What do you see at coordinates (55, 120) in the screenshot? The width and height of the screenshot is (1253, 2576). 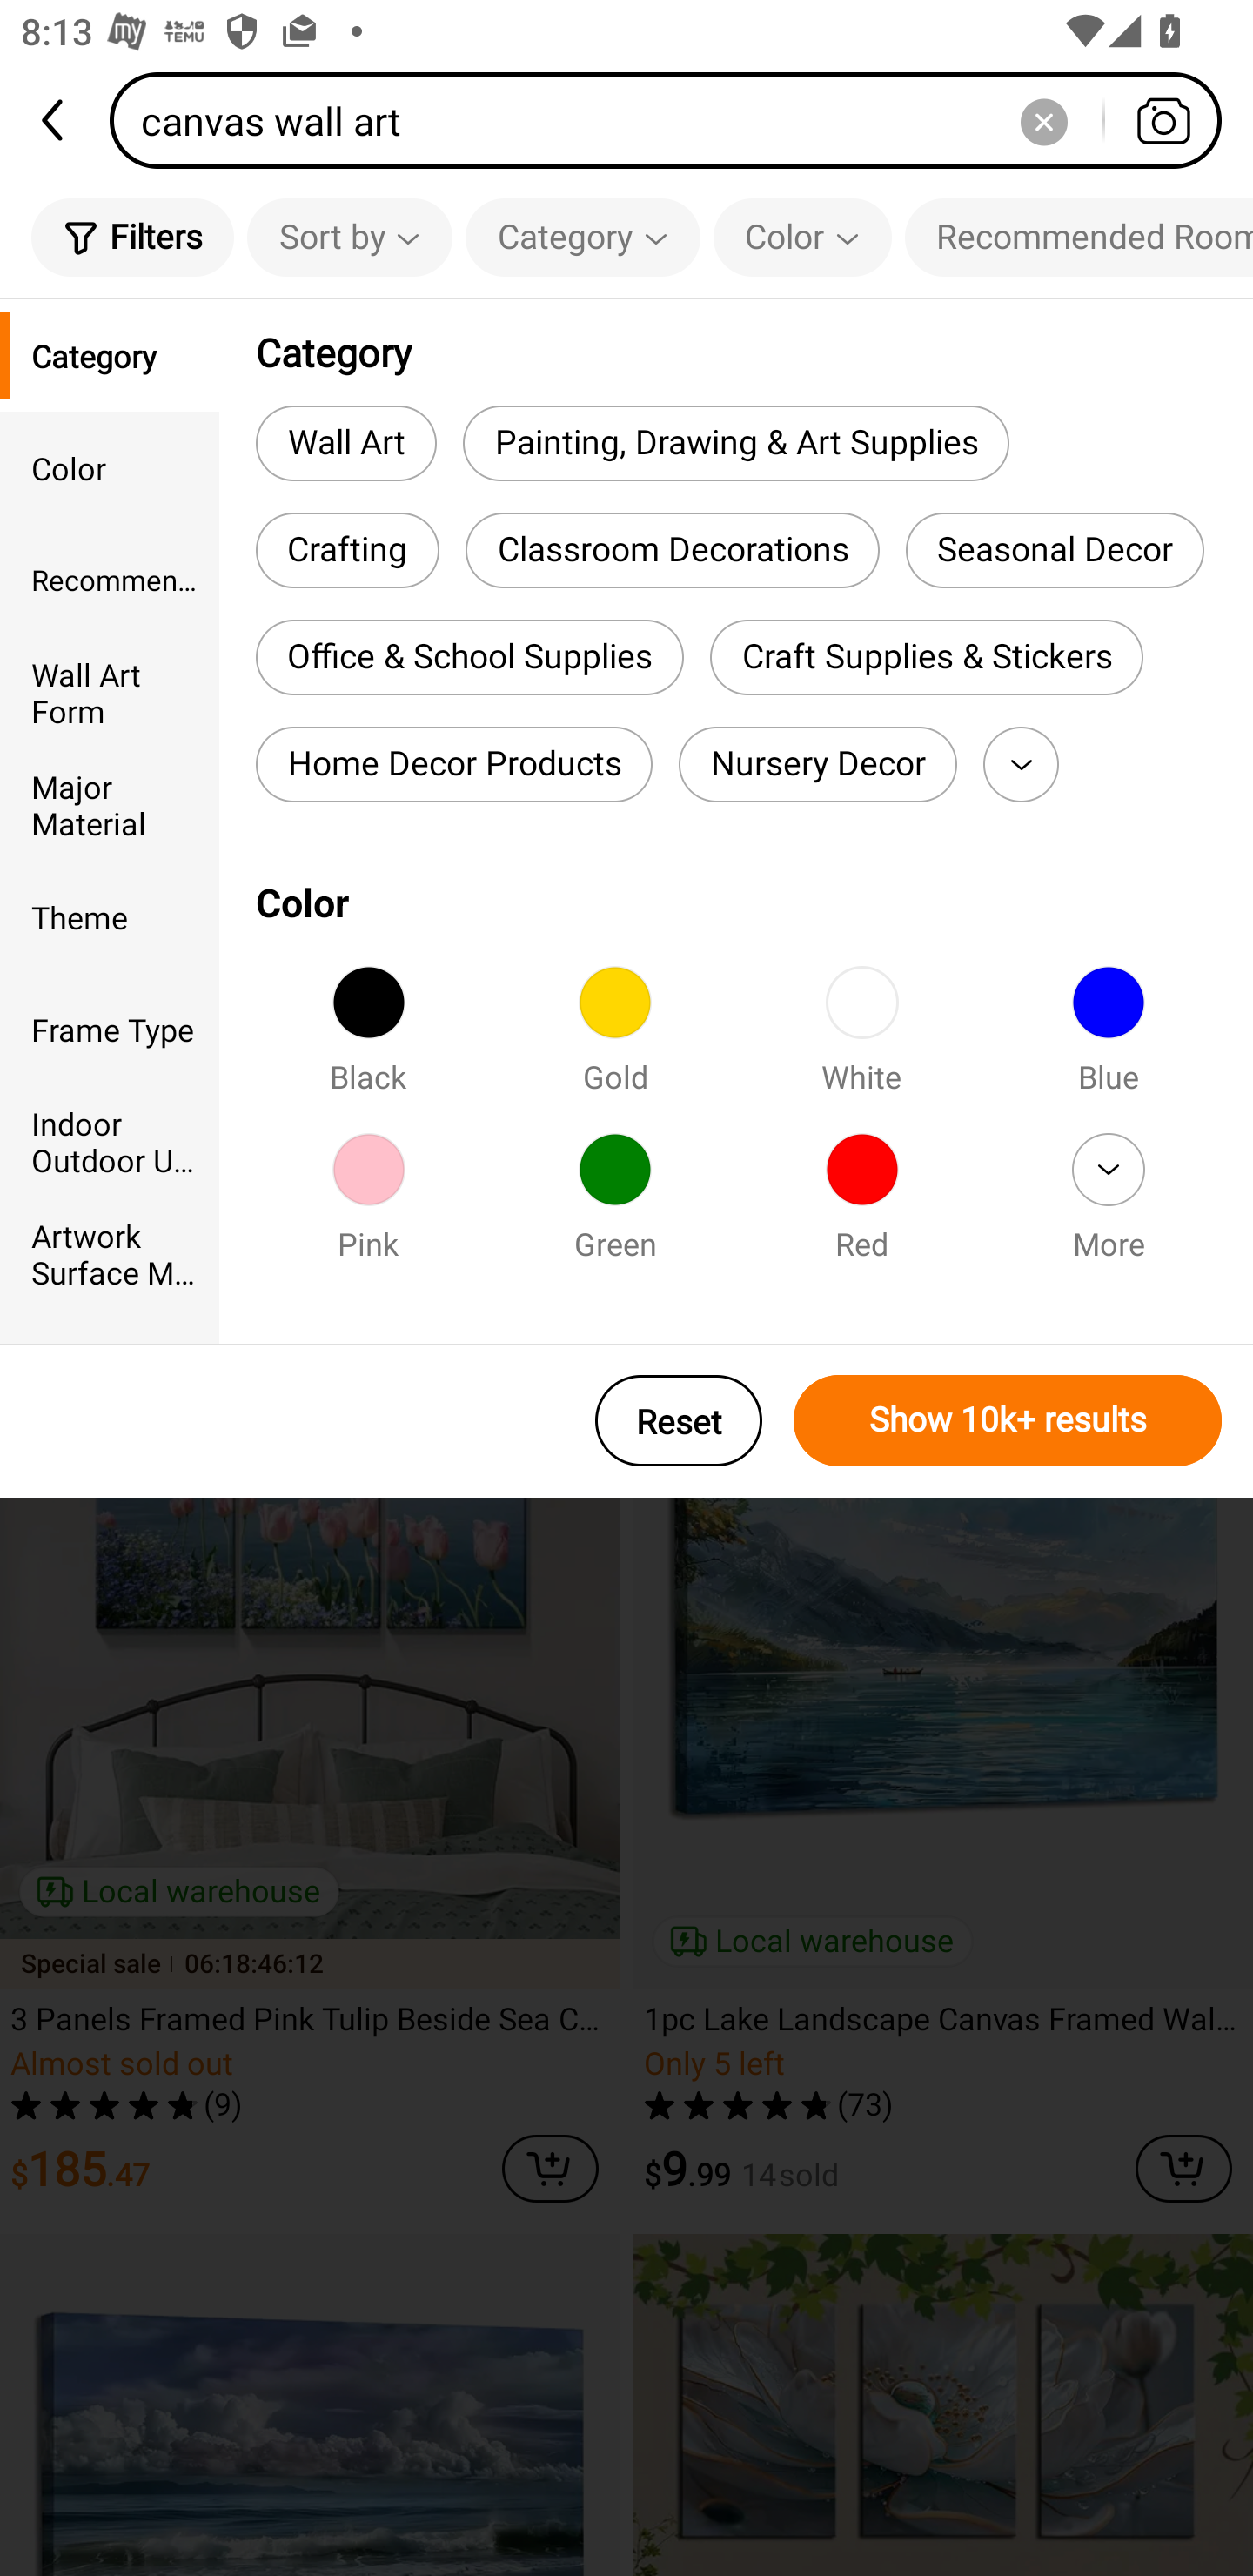 I see `back` at bounding box center [55, 120].